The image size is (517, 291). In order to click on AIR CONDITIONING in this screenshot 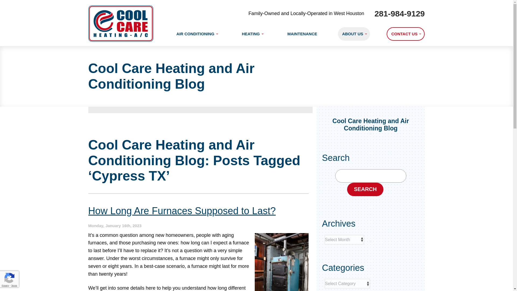, I will do `click(197, 34)`.